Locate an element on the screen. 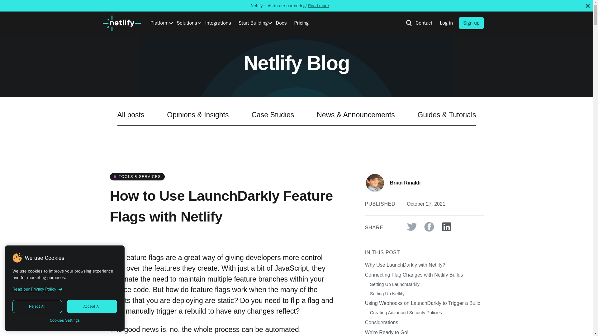 This screenshot has width=598, height=336. Go to homepage is located at coordinates (121, 23).